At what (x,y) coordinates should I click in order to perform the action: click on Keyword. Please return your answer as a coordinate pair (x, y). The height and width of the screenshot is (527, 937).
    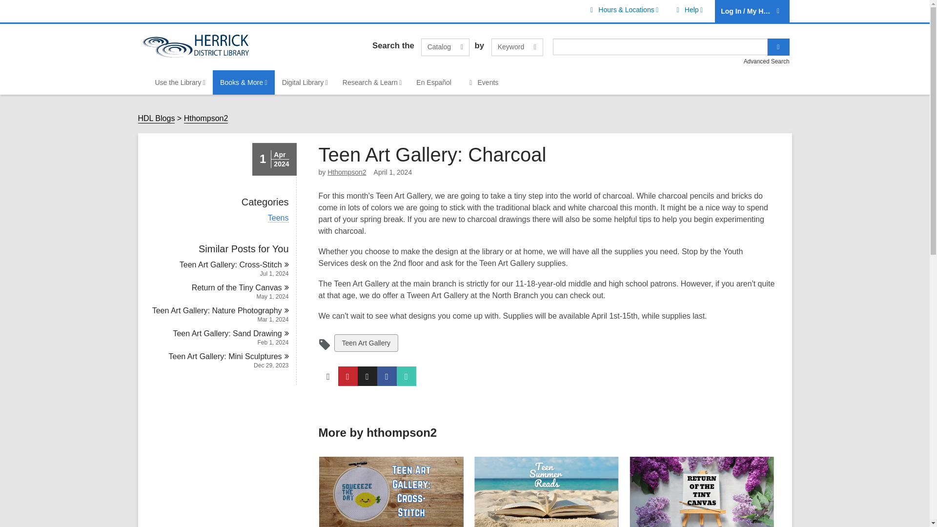
    Looking at the image, I should click on (445, 47).